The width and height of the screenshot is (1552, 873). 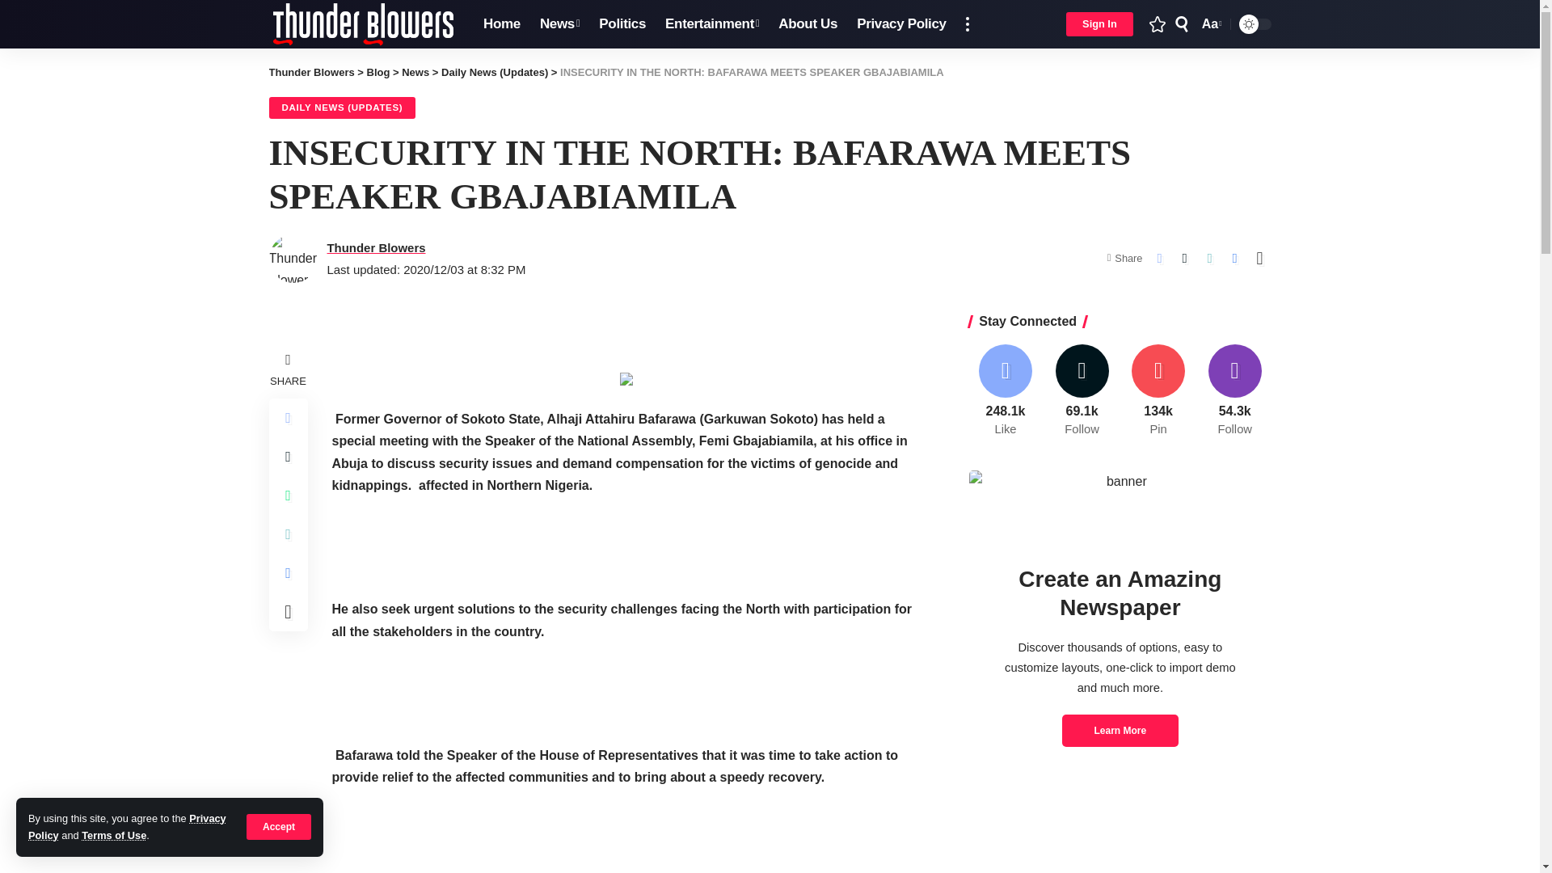 What do you see at coordinates (279, 826) in the screenshot?
I see `Accept` at bounding box center [279, 826].